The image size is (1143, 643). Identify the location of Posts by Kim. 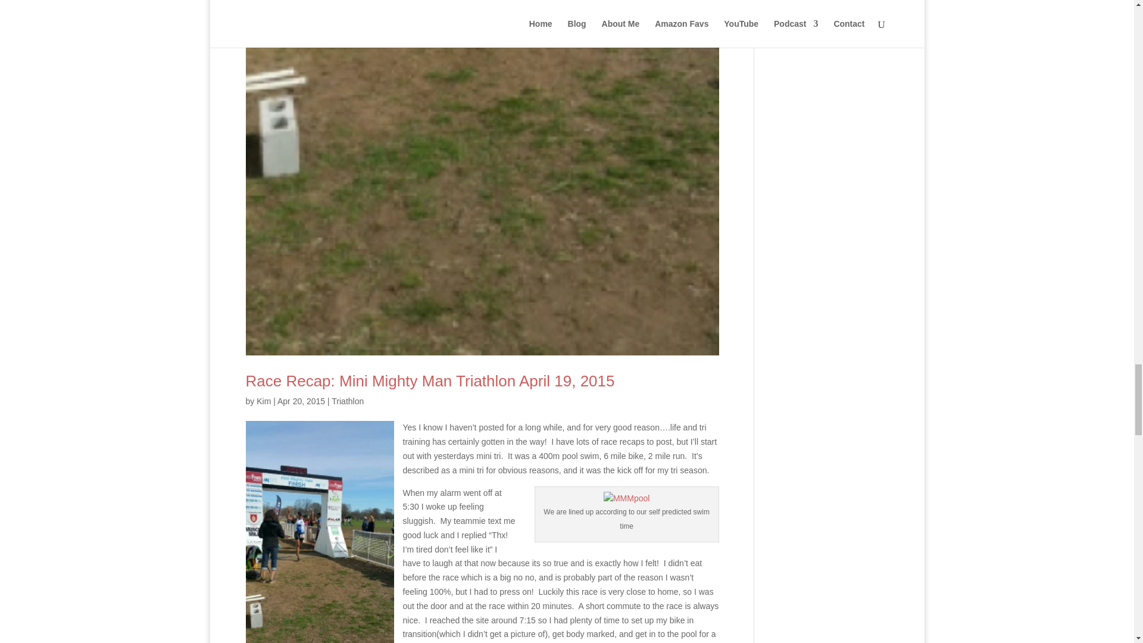
(263, 401).